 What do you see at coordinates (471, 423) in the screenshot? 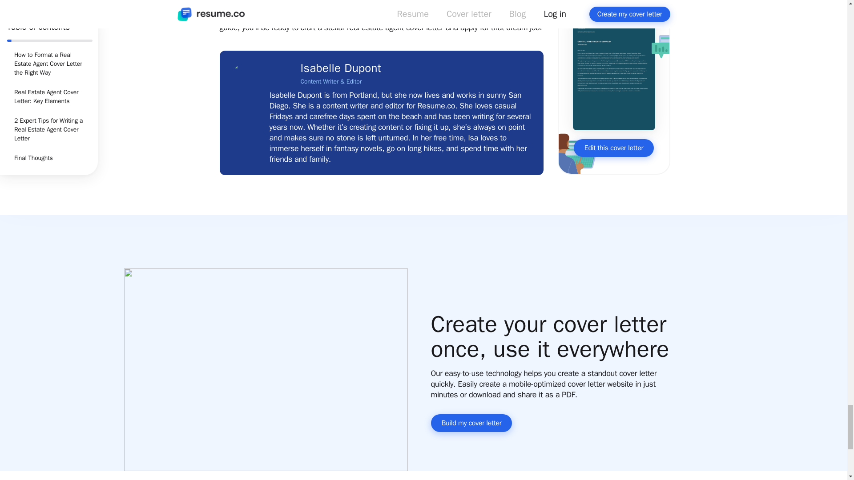
I see `Build my cover letter` at bounding box center [471, 423].